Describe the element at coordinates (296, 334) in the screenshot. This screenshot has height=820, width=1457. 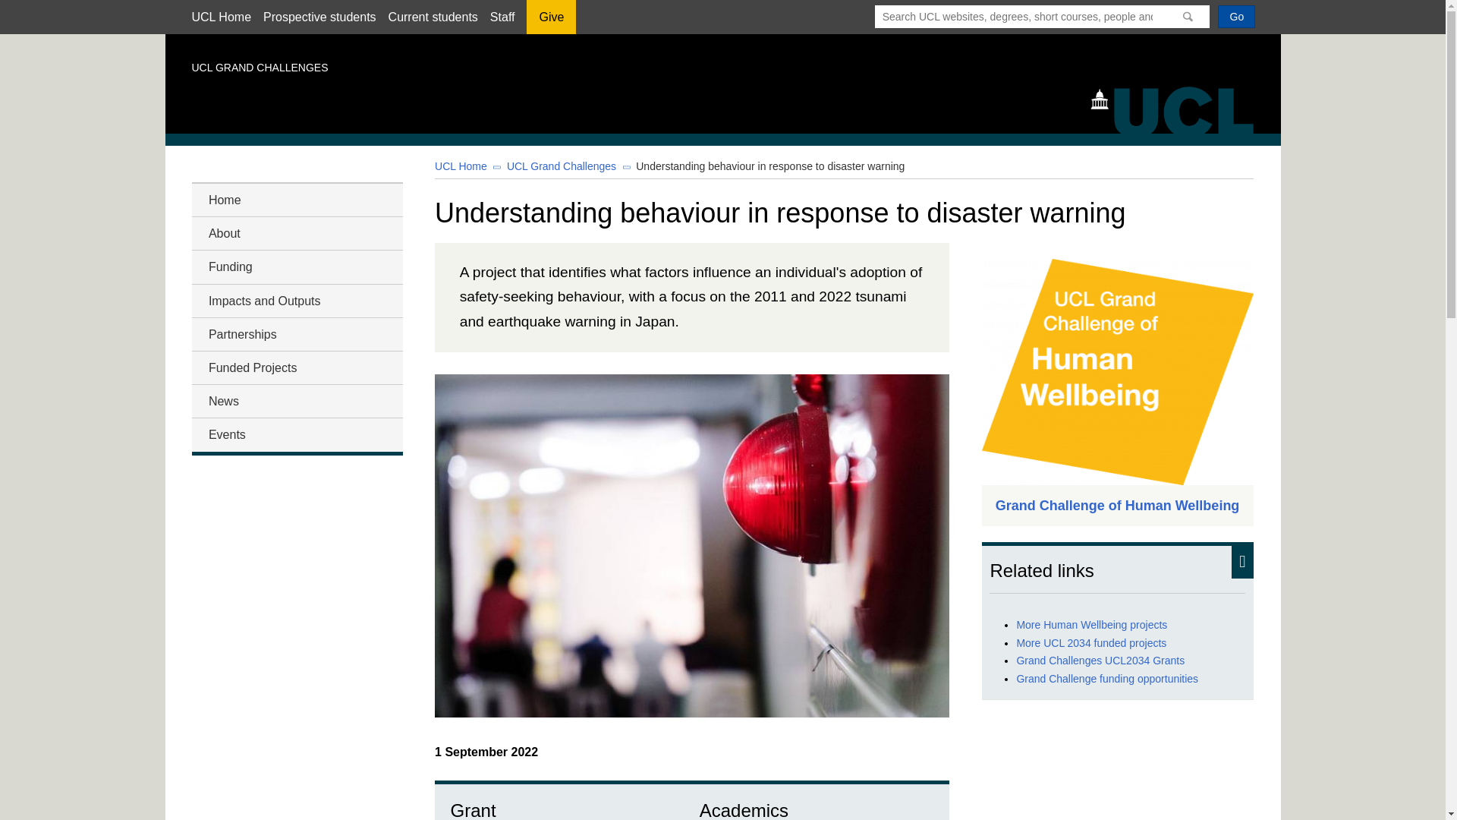
I see `Partnerships` at that location.